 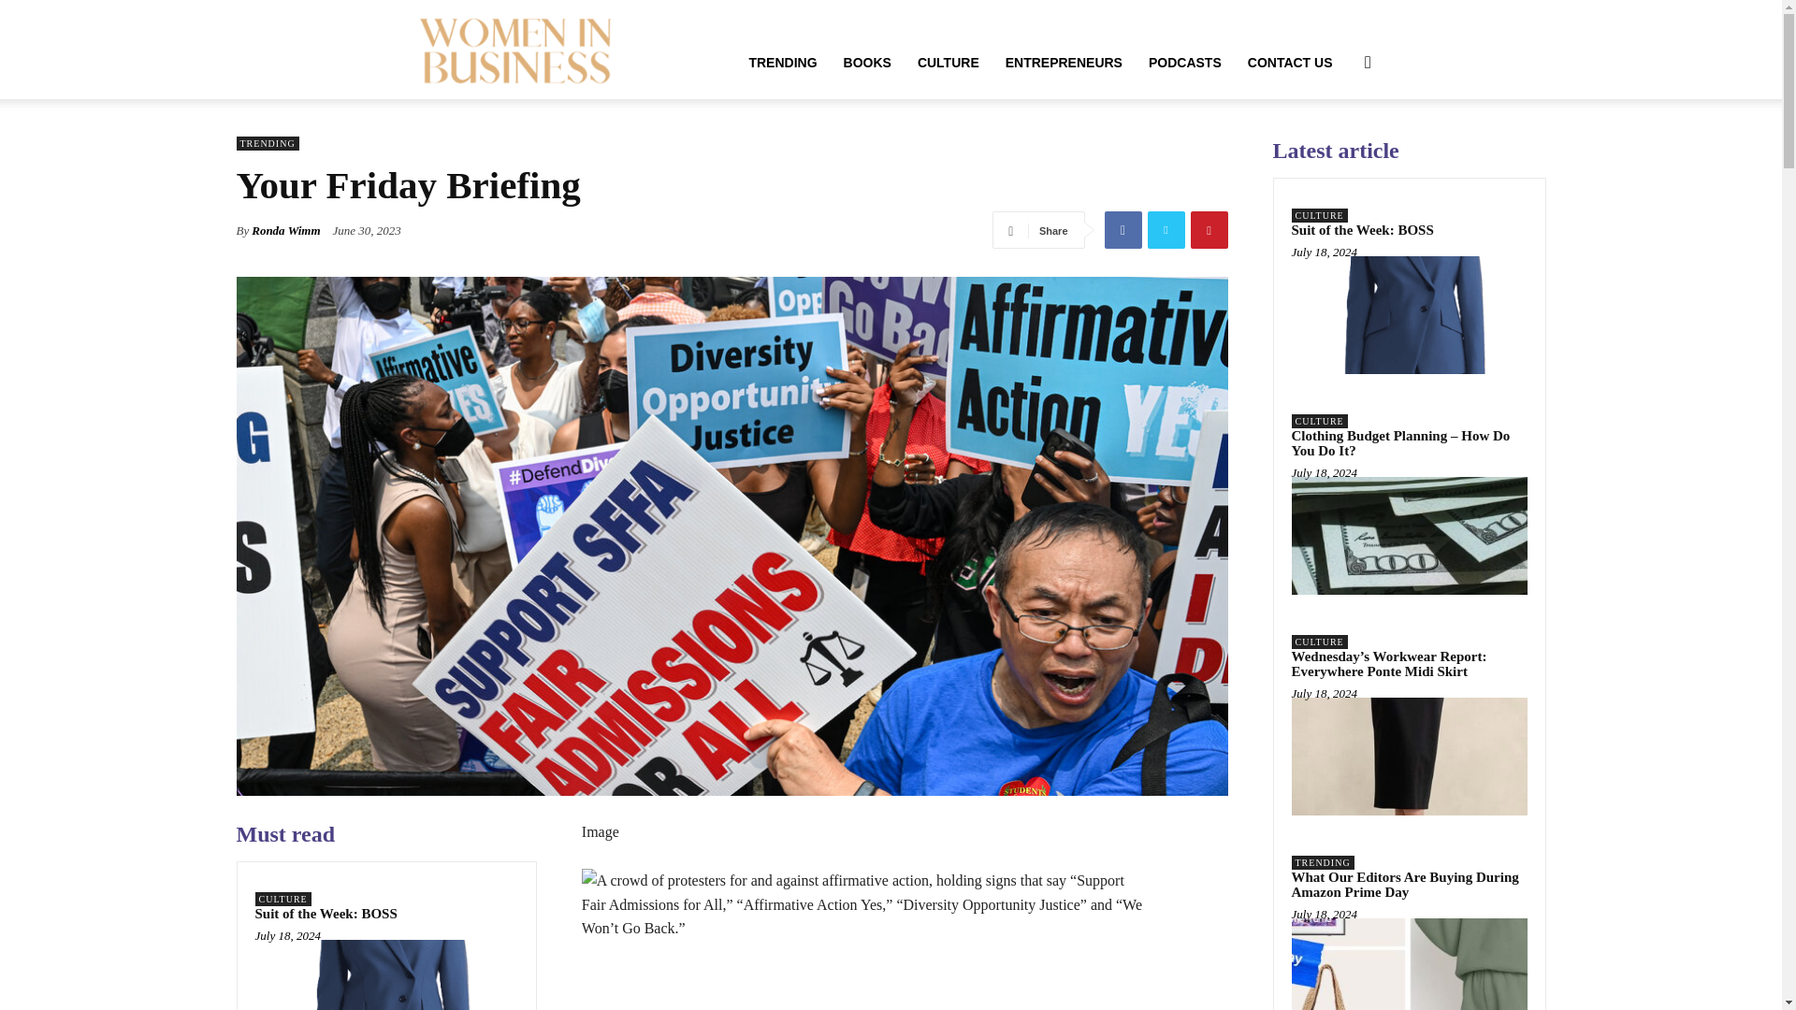 What do you see at coordinates (782, 62) in the screenshot?
I see `TRENDING` at bounding box center [782, 62].